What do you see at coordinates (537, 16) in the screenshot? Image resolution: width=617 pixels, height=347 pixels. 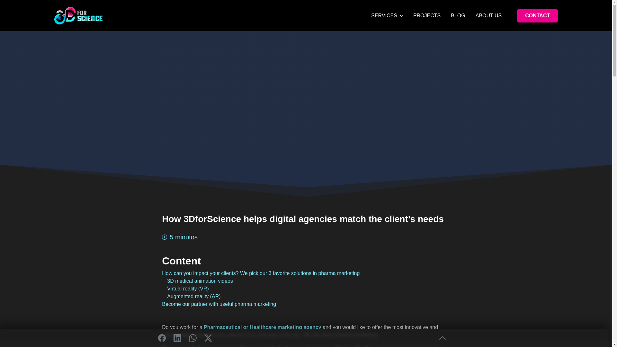 I see `Contact` at bounding box center [537, 16].